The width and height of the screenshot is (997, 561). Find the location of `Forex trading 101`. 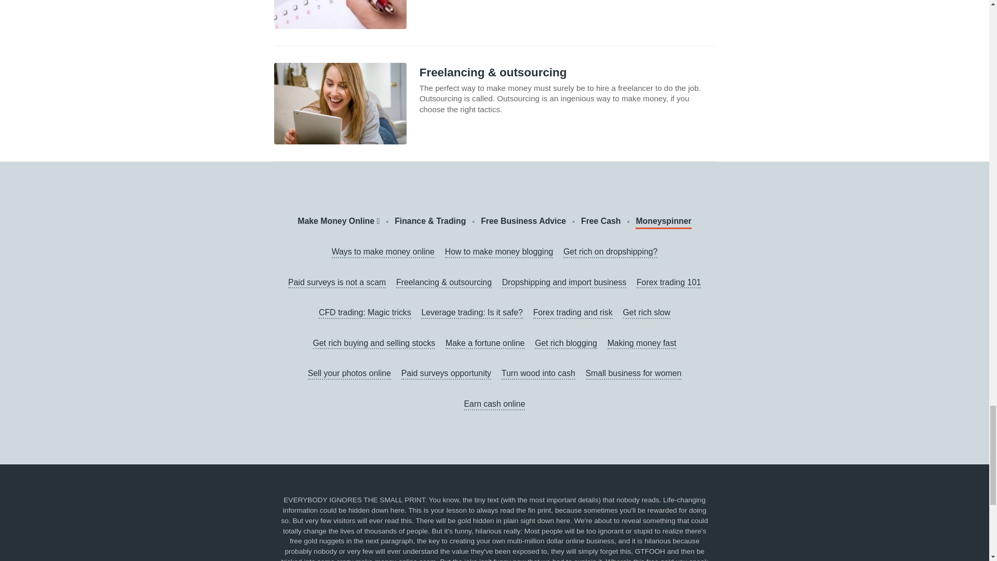

Forex trading 101 is located at coordinates (669, 283).